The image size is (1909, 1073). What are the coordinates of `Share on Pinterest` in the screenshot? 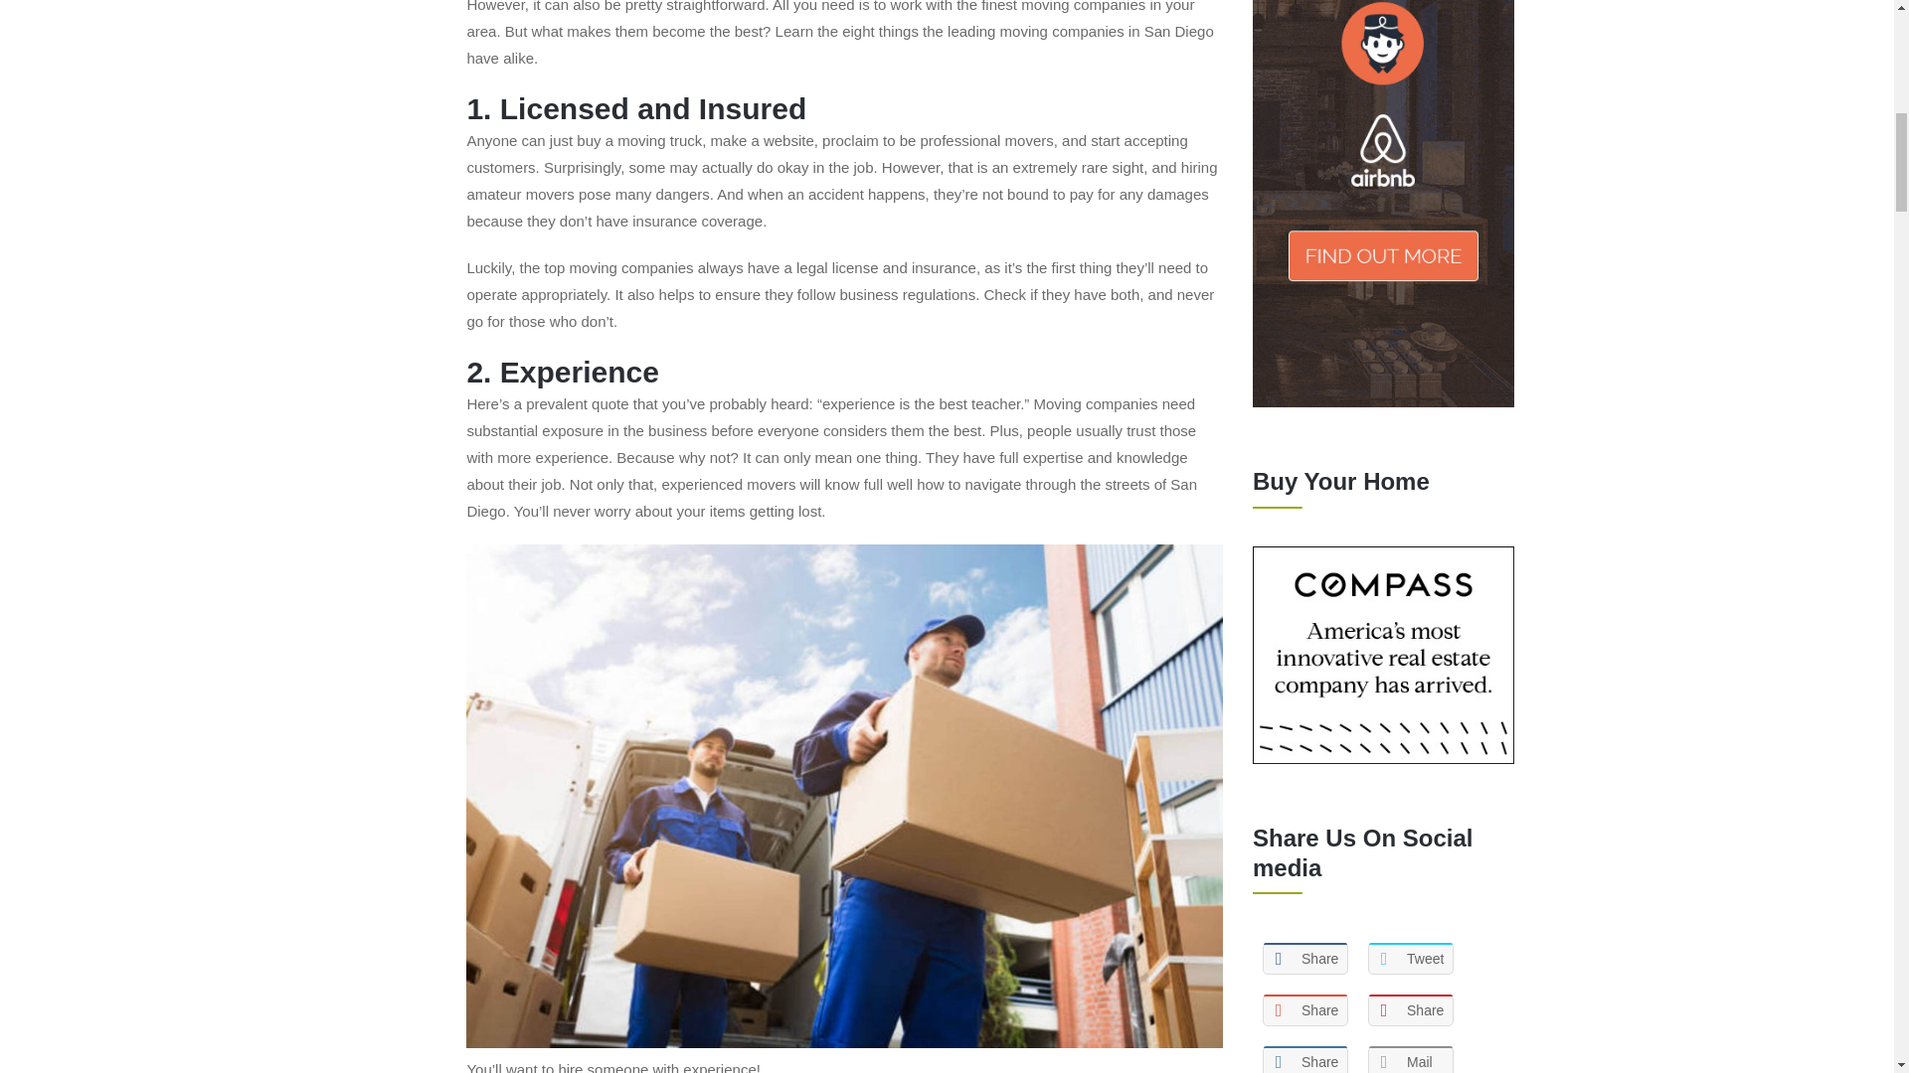 It's located at (1410, 1009).